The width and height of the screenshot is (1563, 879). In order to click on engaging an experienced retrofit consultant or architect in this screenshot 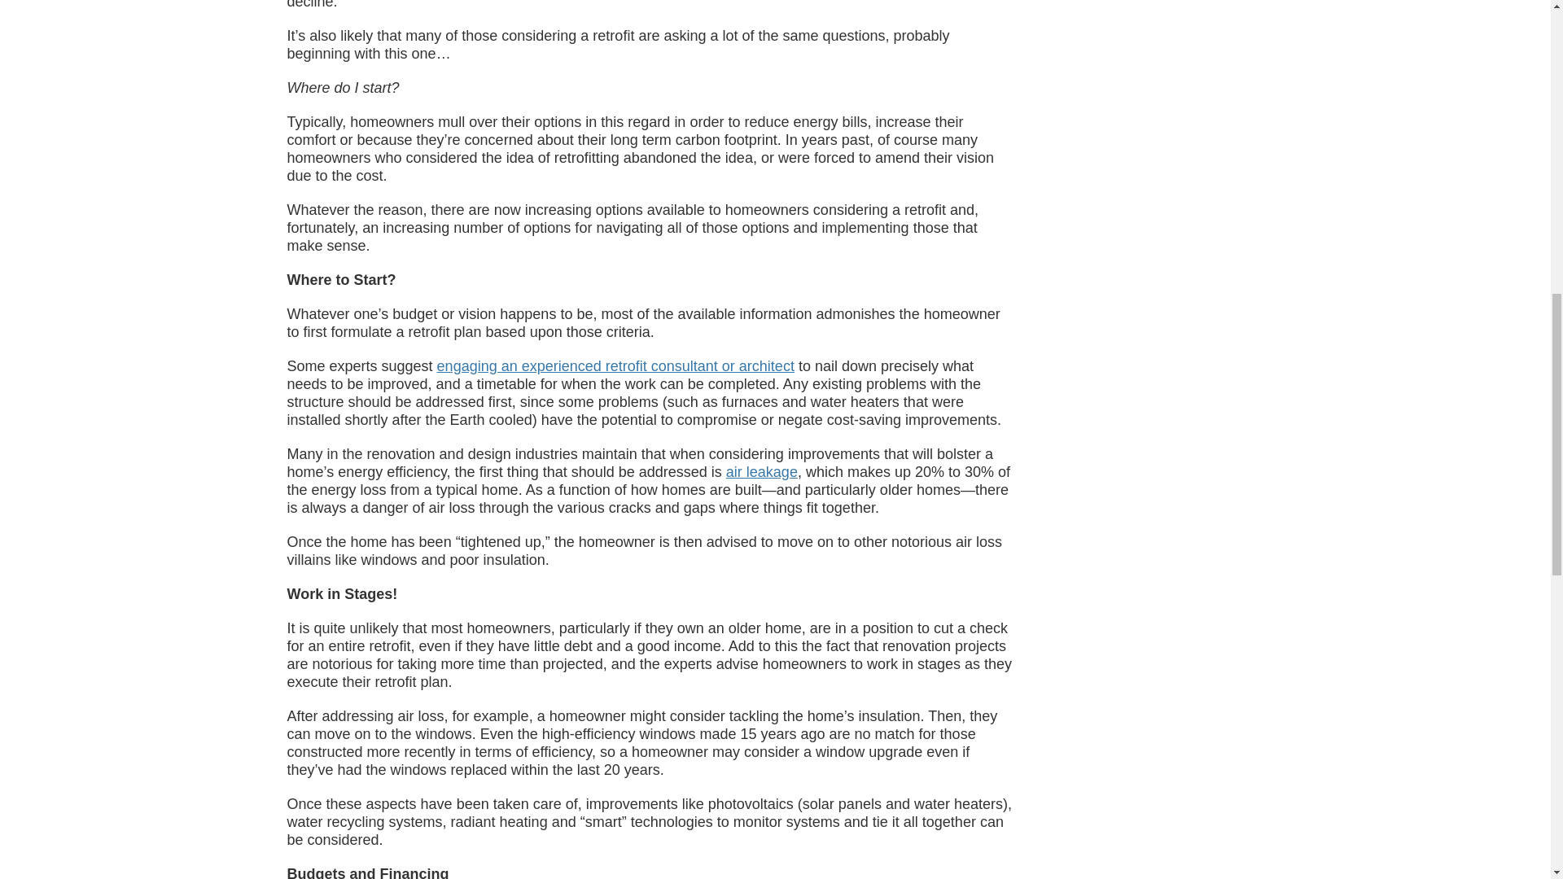, I will do `click(615, 366)`.